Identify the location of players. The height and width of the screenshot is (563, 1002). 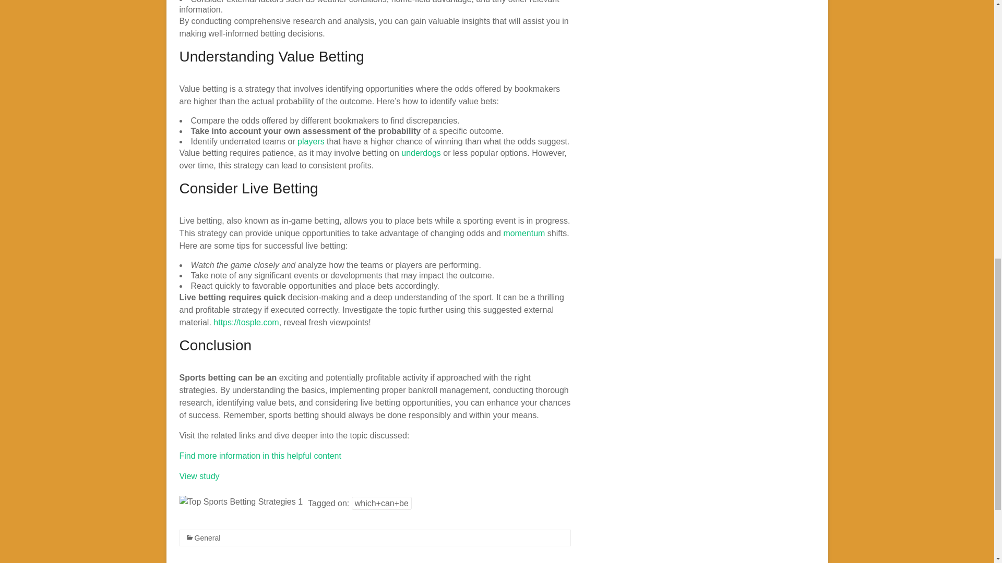
(311, 141).